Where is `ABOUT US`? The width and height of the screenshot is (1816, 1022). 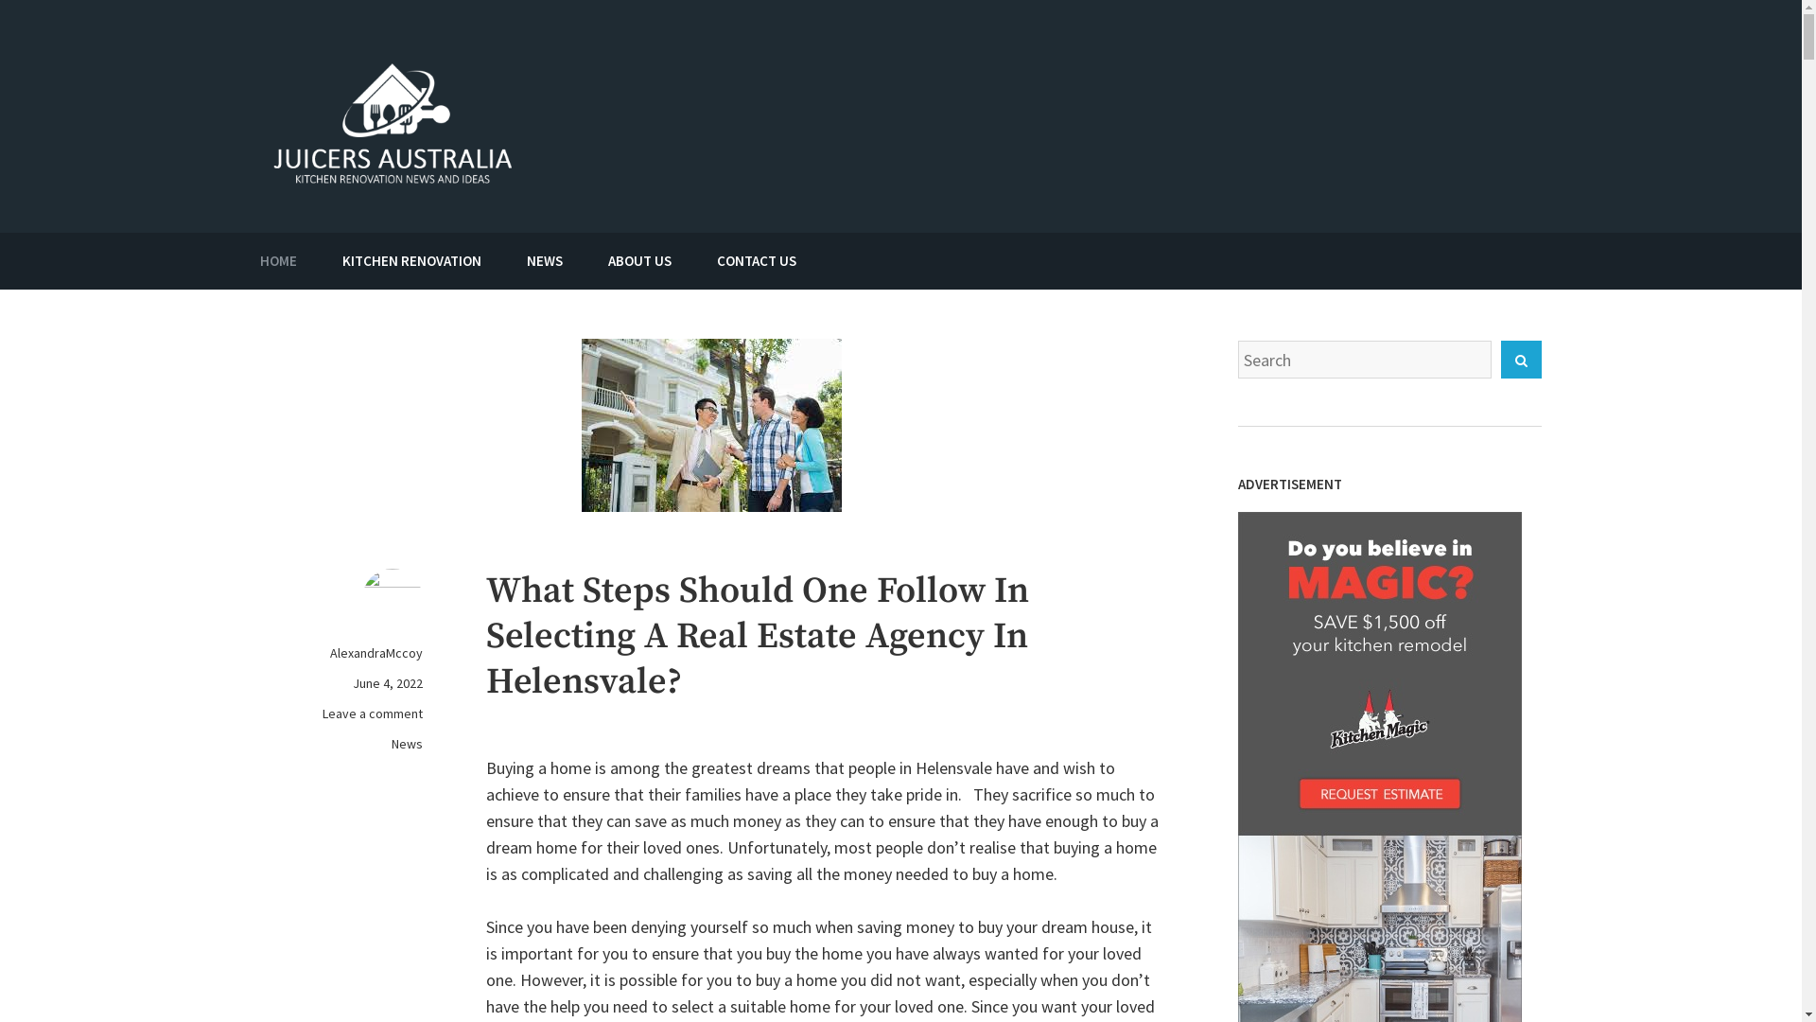
ABOUT US is located at coordinates (639, 261).